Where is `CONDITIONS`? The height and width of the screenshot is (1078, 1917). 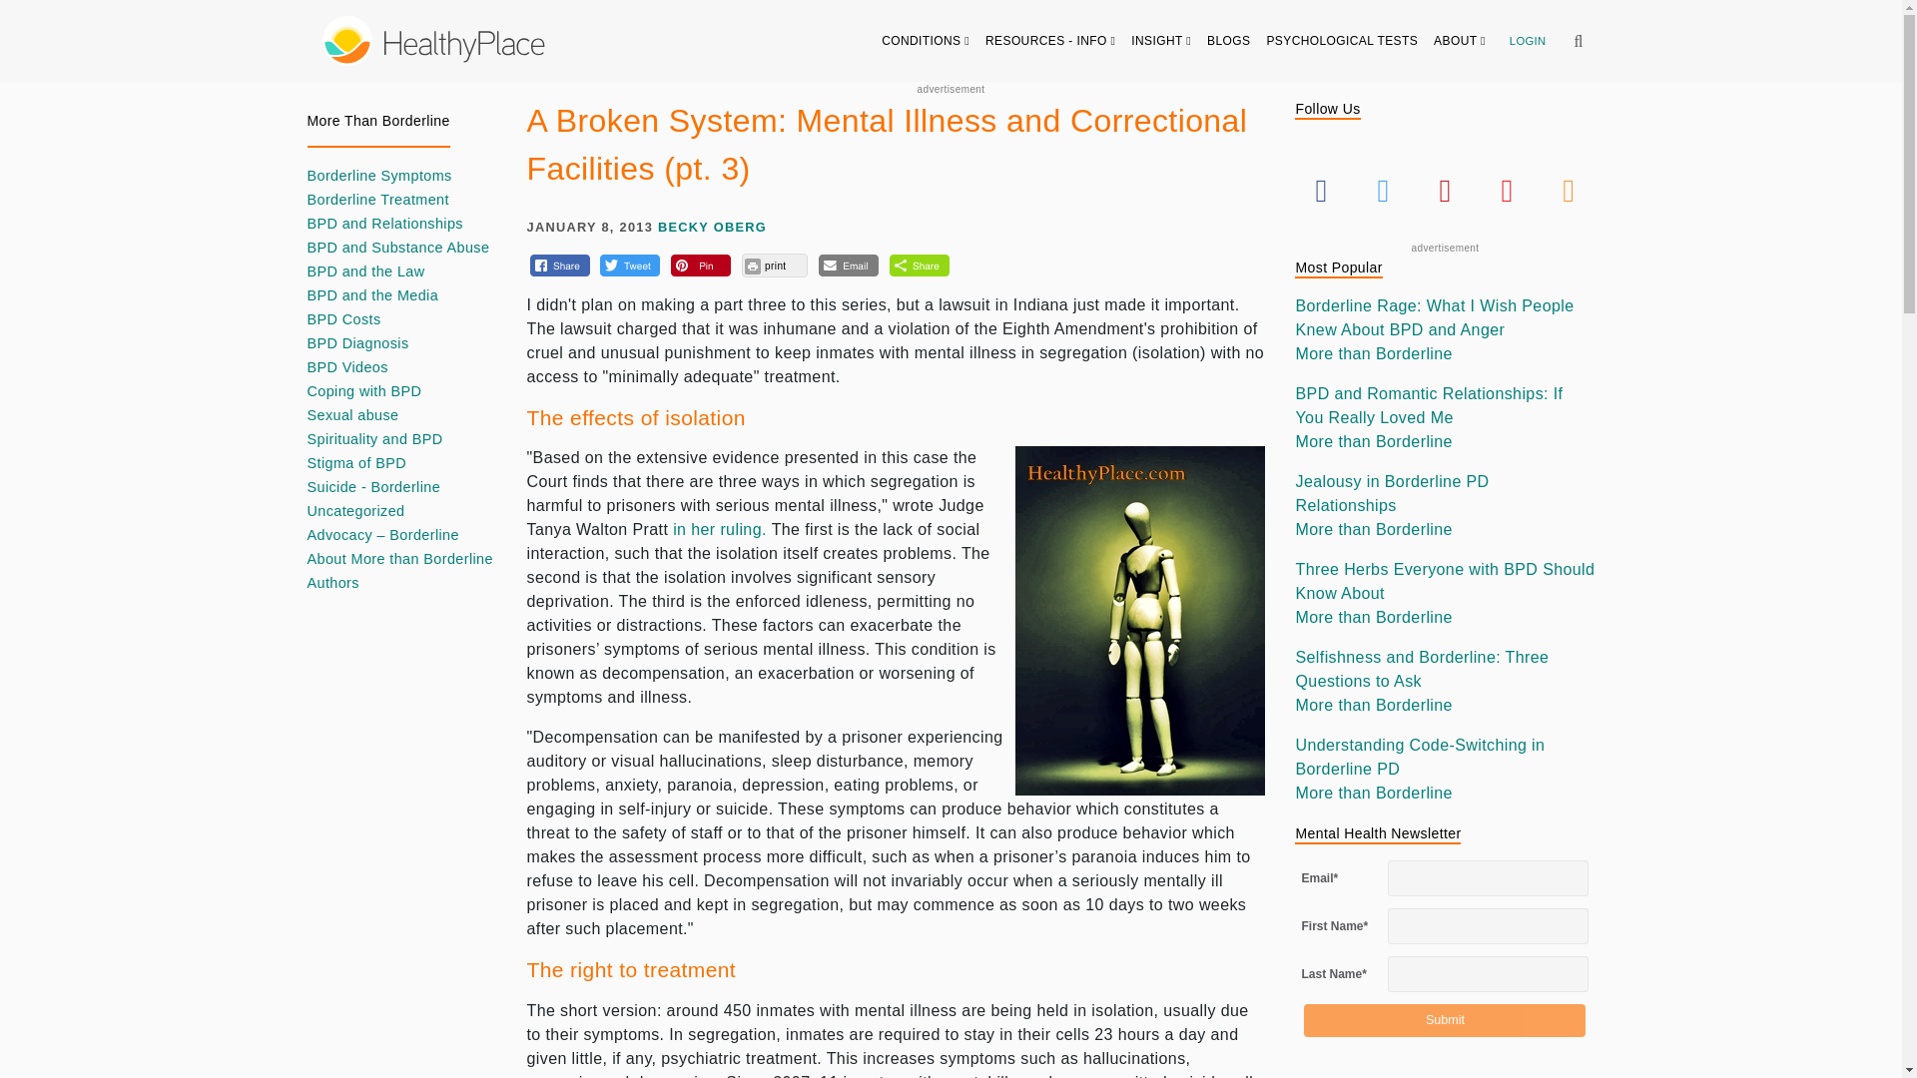
CONDITIONS is located at coordinates (926, 40).